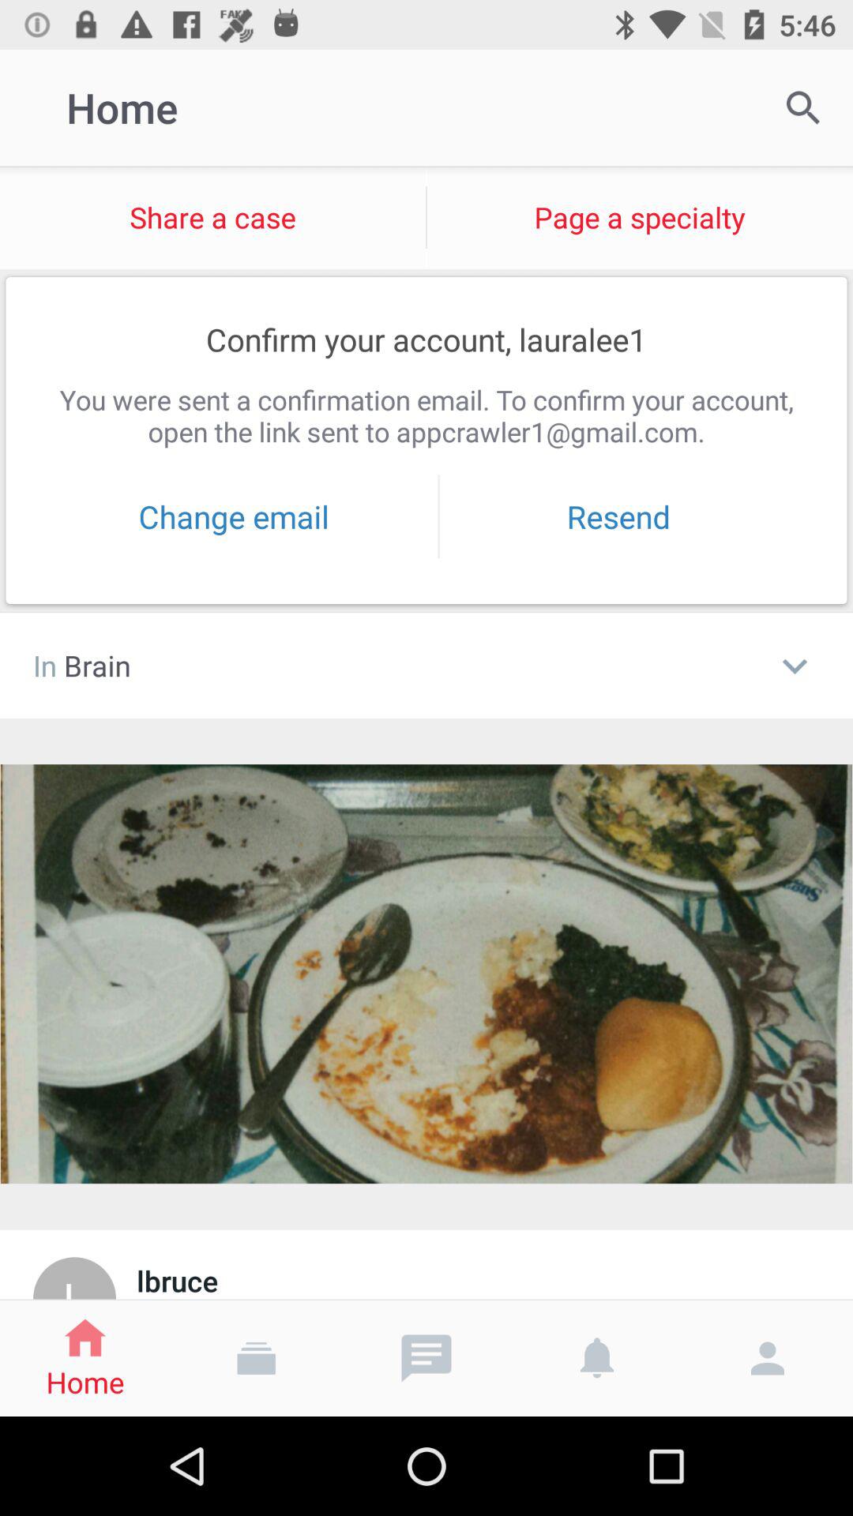  What do you see at coordinates (213, 218) in the screenshot?
I see `jump until share a case item` at bounding box center [213, 218].